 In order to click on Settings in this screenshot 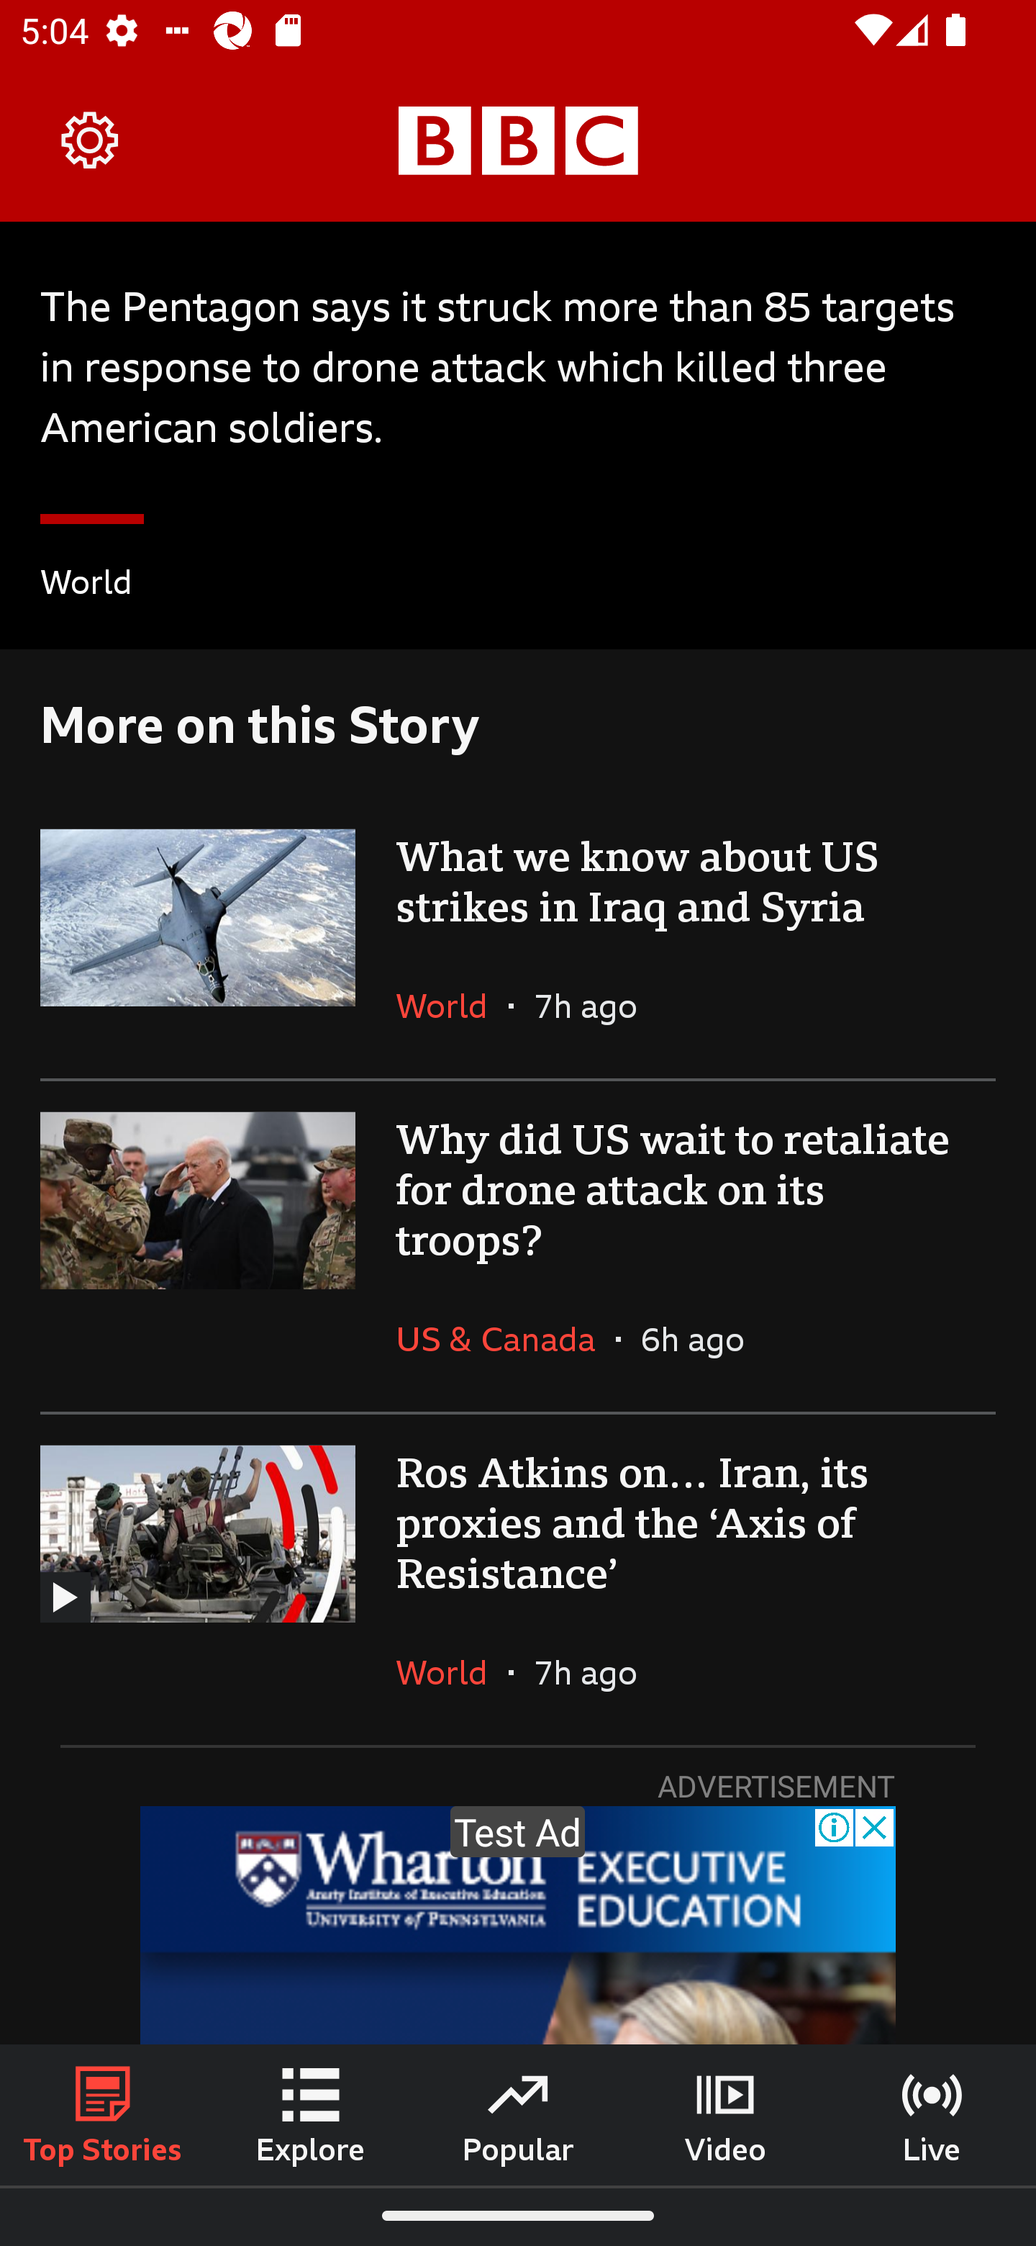, I will do `click(91, 140)`.